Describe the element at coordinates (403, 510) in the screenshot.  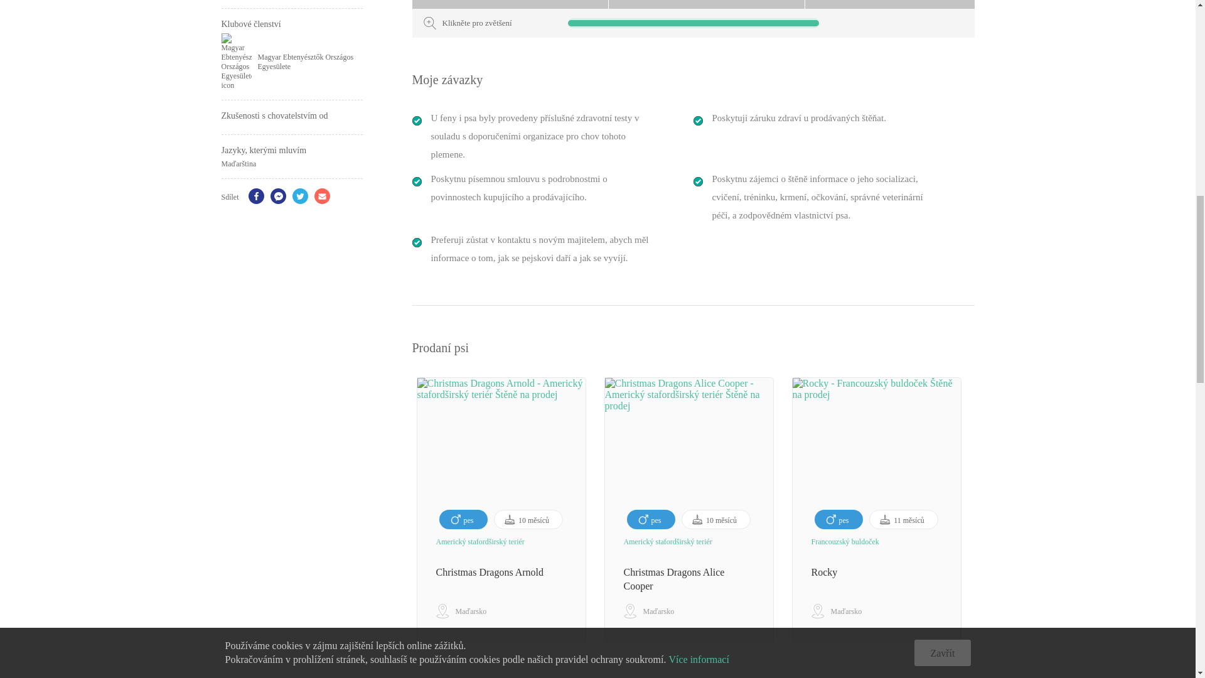
I see `Previous` at that location.